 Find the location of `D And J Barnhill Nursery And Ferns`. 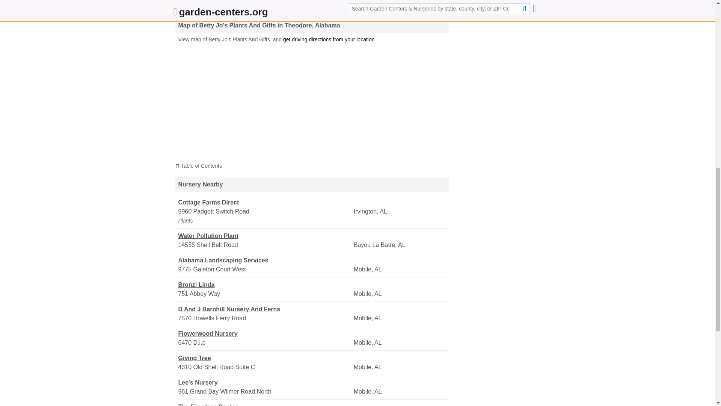

D And J Barnhill Nursery And Ferns is located at coordinates (265, 309).